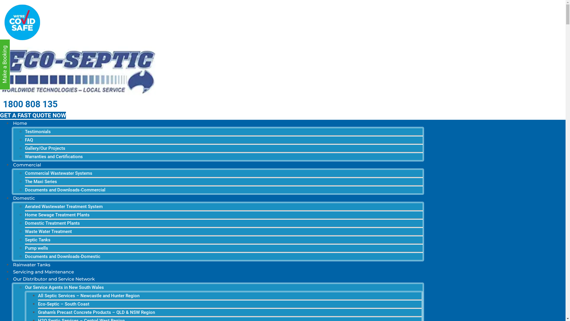 The height and width of the screenshot is (321, 570). Describe the element at coordinates (33, 115) in the screenshot. I see `GET A FAST QUOTE NOW` at that location.